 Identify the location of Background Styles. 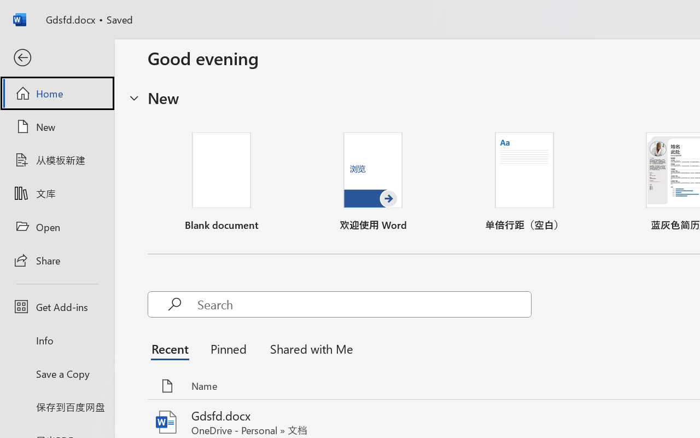
(334, 48).